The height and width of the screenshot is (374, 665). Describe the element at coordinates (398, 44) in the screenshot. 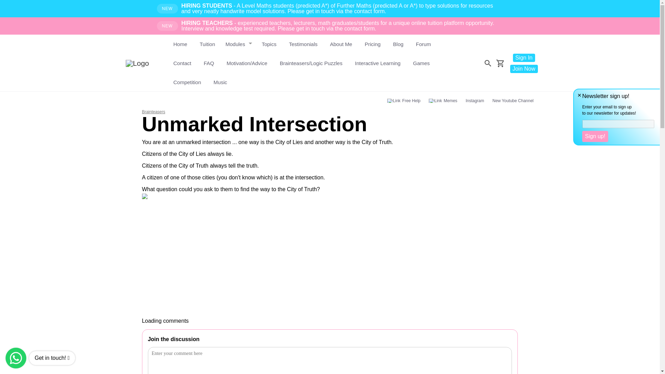

I see `Blog` at that location.